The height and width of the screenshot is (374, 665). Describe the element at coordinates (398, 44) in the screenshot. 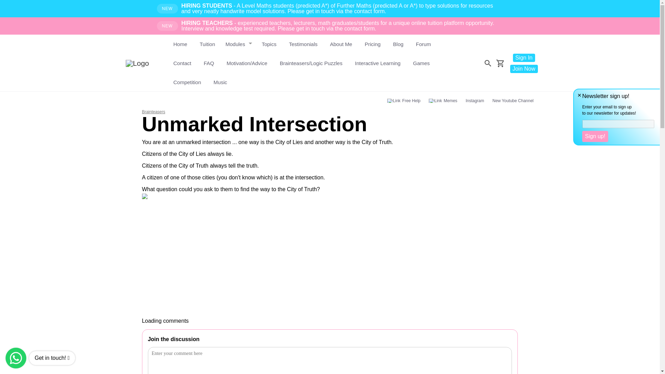

I see `Blog` at that location.